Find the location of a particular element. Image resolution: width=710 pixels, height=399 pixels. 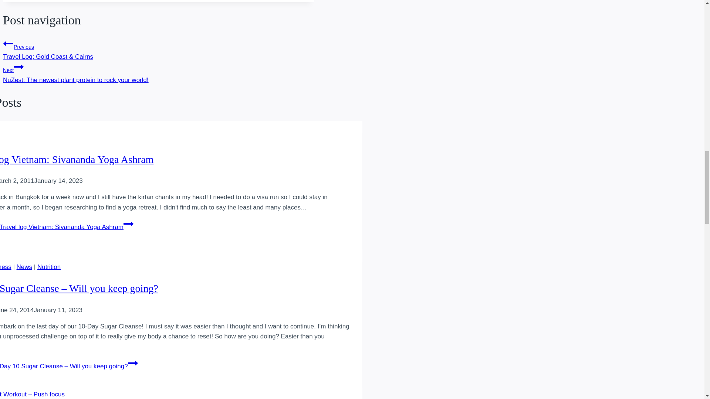

Nutrition is located at coordinates (49, 267).